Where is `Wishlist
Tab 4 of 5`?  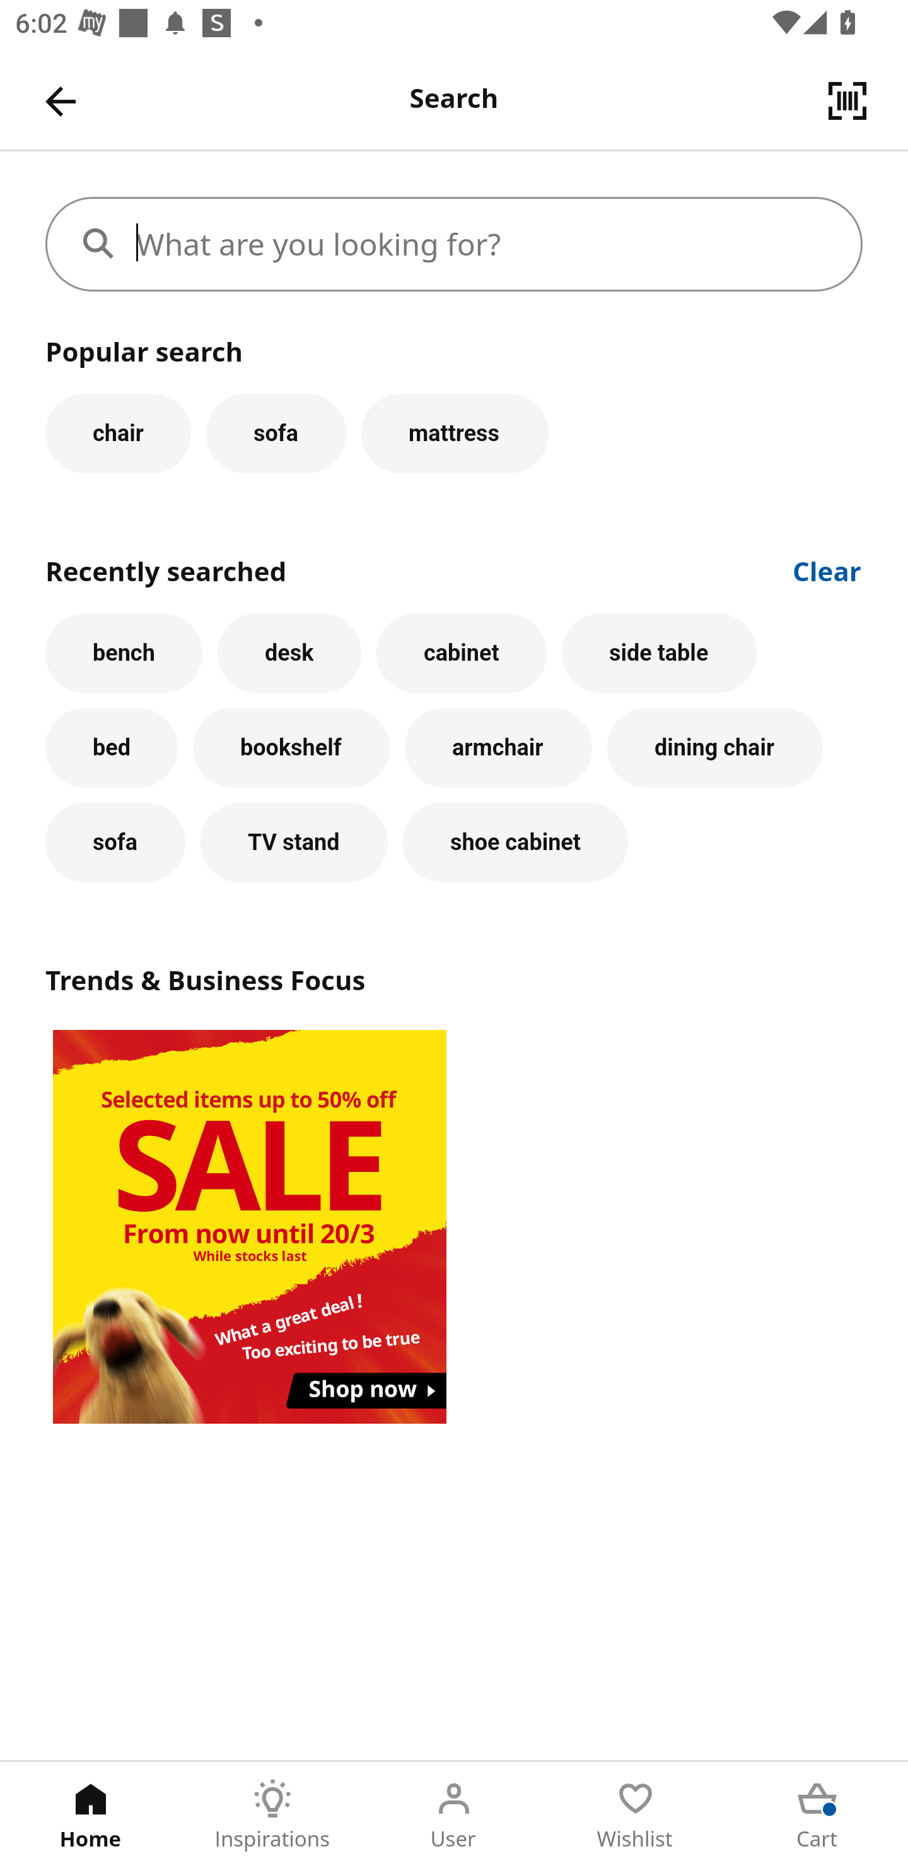
Wishlist
Tab 4 of 5 is located at coordinates (636, 1815).